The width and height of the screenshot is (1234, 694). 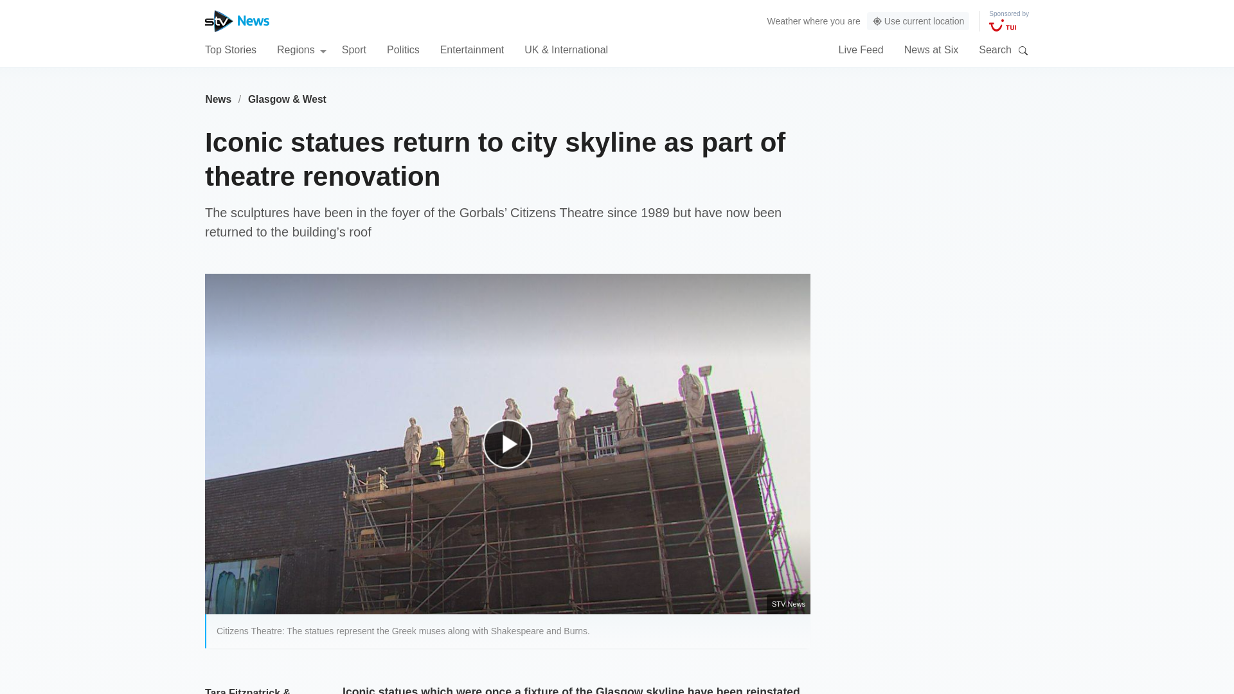 What do you see at coordinates (514, 450) in the screenshot?
I see `Play Video` at bounding box center [514, 450].